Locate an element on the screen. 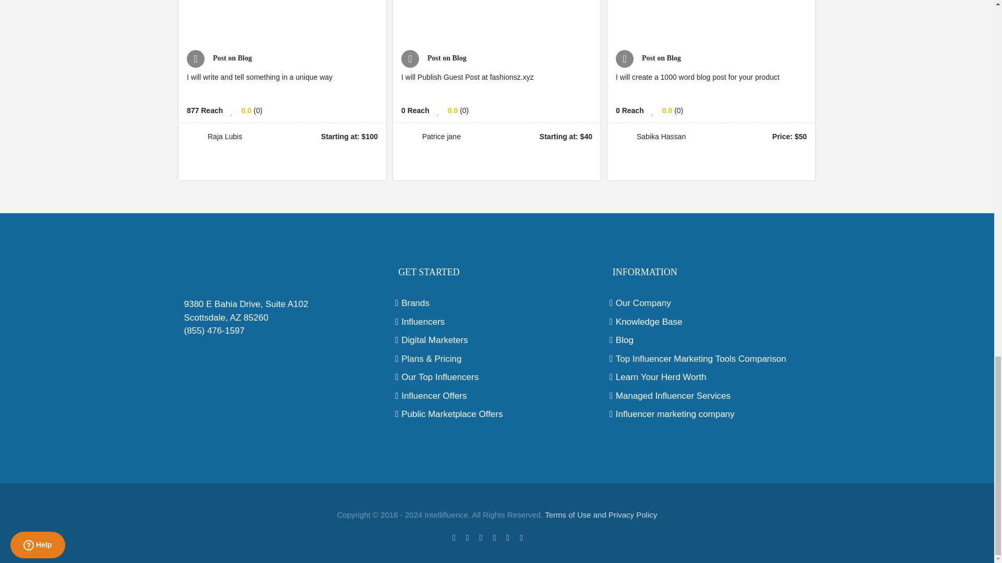 The image size is (1002, 563). Star rating out of 5 is located at coordinates (453, 111).